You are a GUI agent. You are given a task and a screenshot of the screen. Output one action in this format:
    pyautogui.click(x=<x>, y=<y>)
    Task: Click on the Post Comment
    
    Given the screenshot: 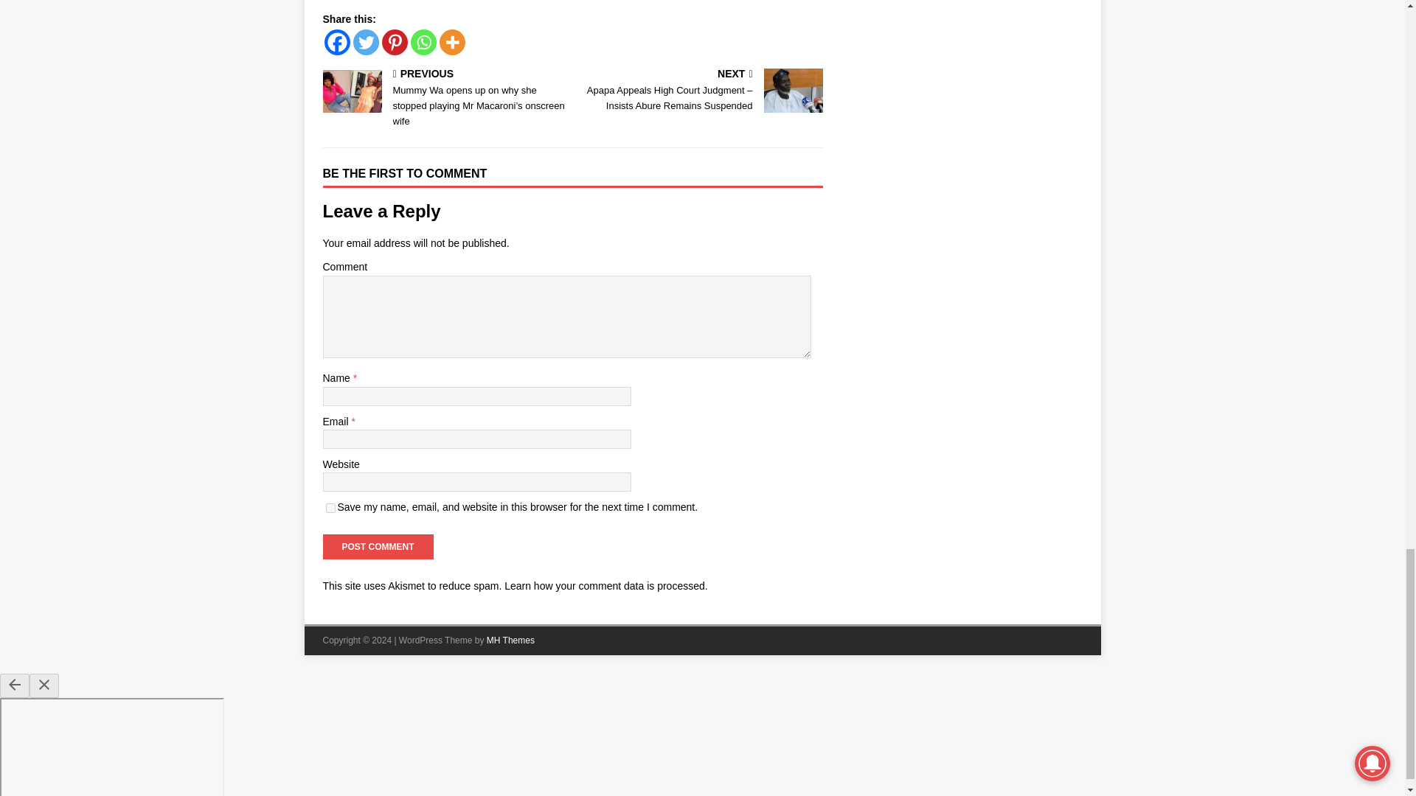 What is the action you would take?
    pyautogui.click(x=378, y=547)
    